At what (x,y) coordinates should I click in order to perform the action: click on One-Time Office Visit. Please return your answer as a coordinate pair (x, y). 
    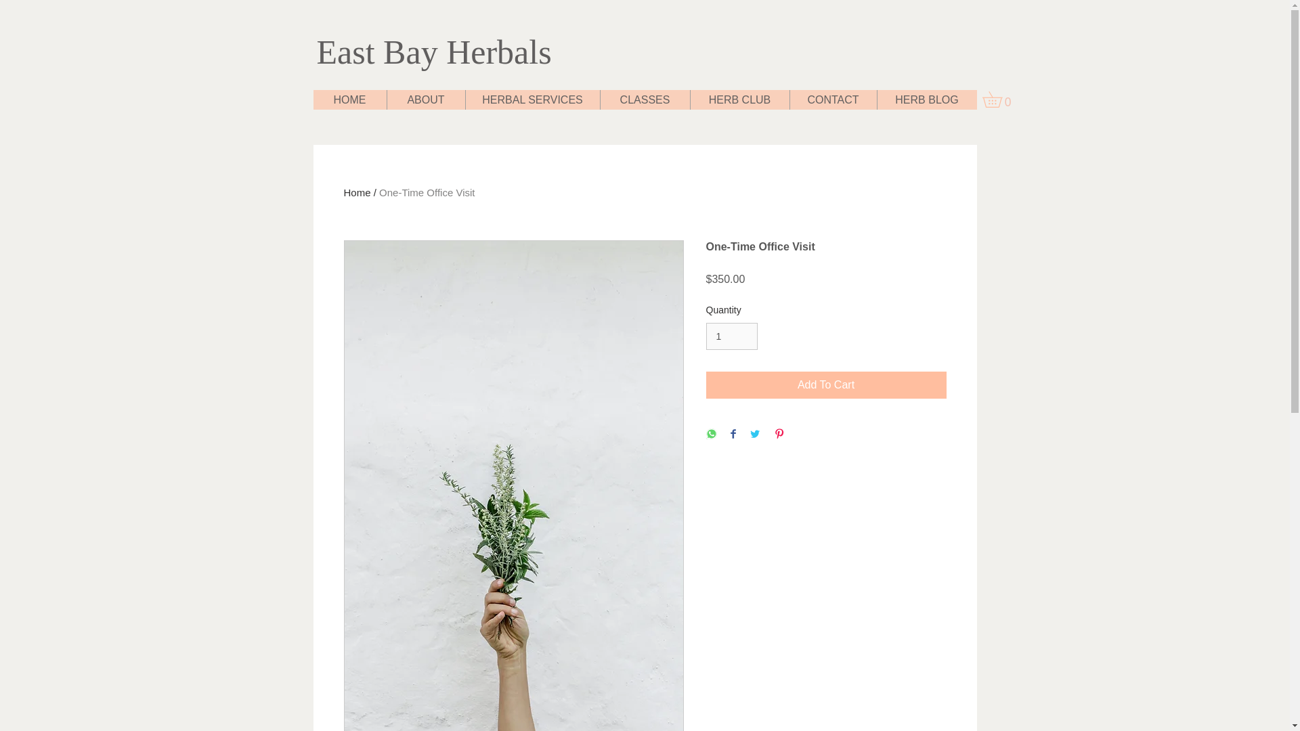
    Looking at the image, I should click on (427, 192).